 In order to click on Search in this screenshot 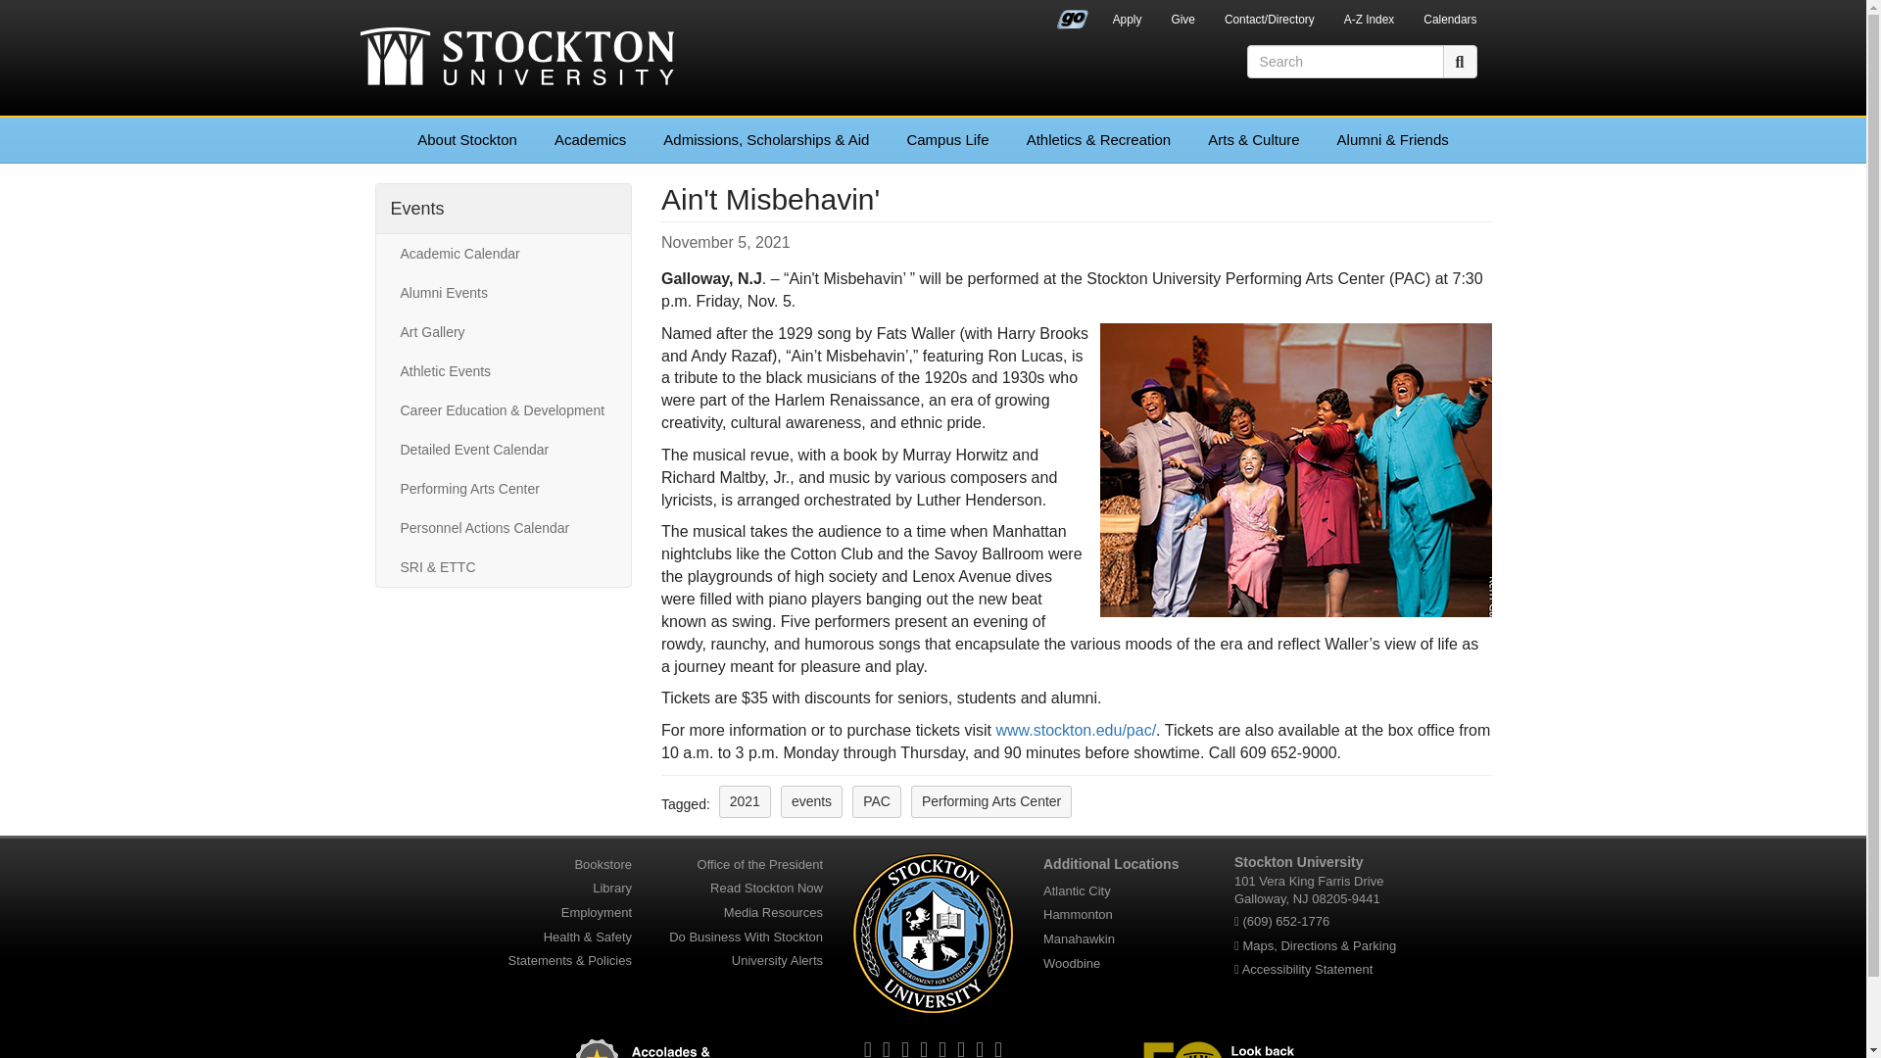, I will do `click(1460, 61)`.